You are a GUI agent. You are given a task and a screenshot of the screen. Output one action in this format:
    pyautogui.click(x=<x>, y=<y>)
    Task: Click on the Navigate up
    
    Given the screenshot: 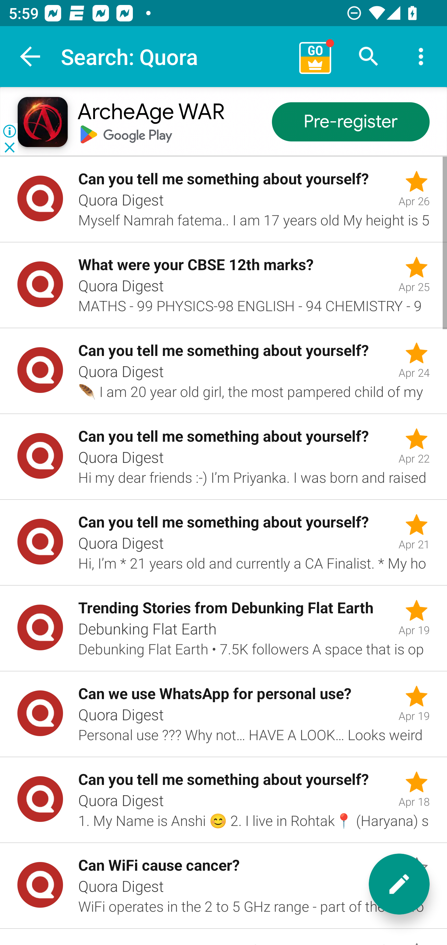 What is the action you would take?
    pyautogui.click(x=30, y=57)
    